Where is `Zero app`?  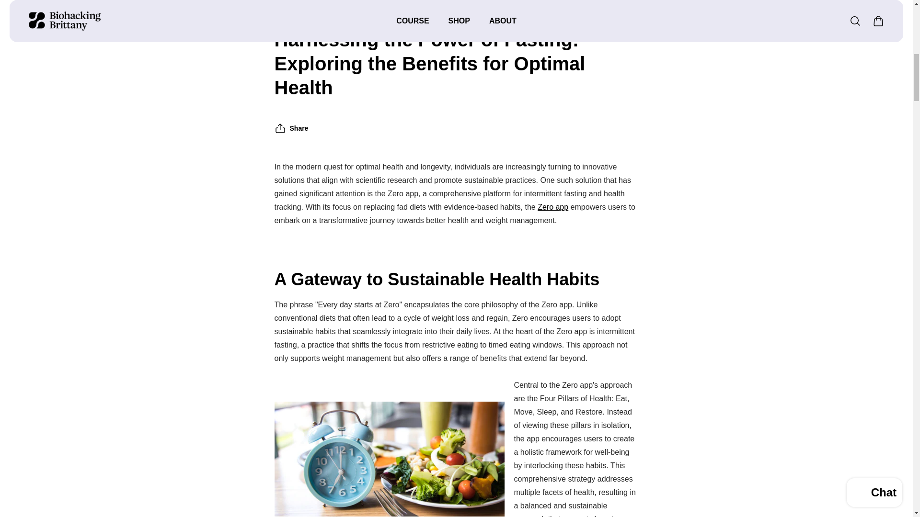 Zero app is located at coordinates (553, 207).